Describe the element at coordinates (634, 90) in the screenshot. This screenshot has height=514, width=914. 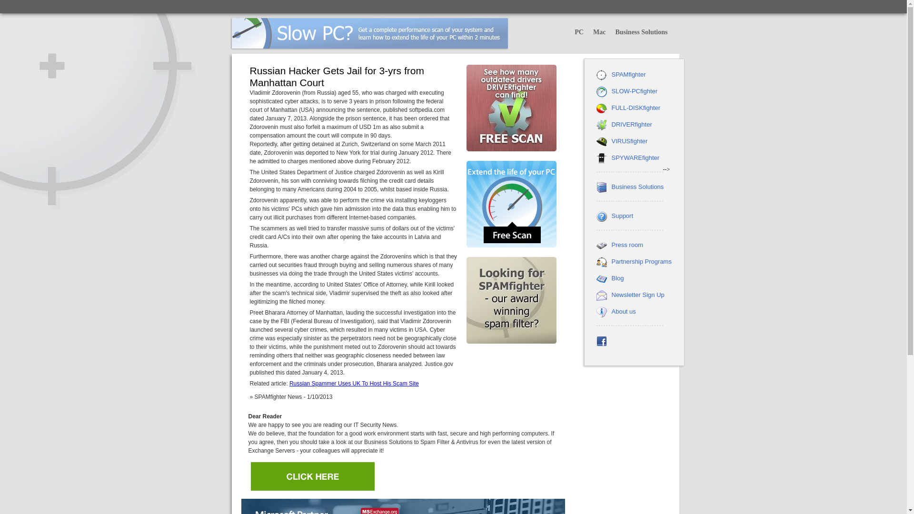
I see `SLOW-PCfighter` at that location.